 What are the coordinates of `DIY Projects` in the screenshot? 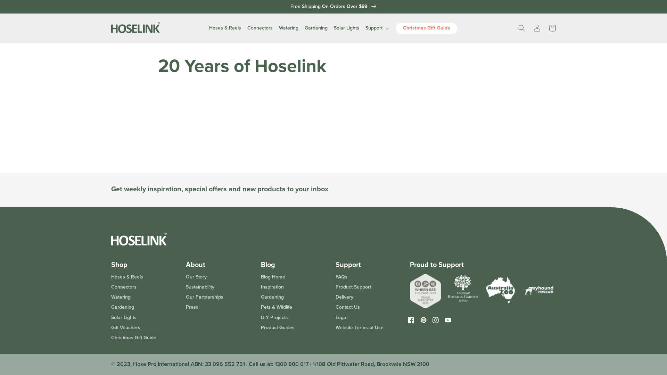 It's located at (274, 318).